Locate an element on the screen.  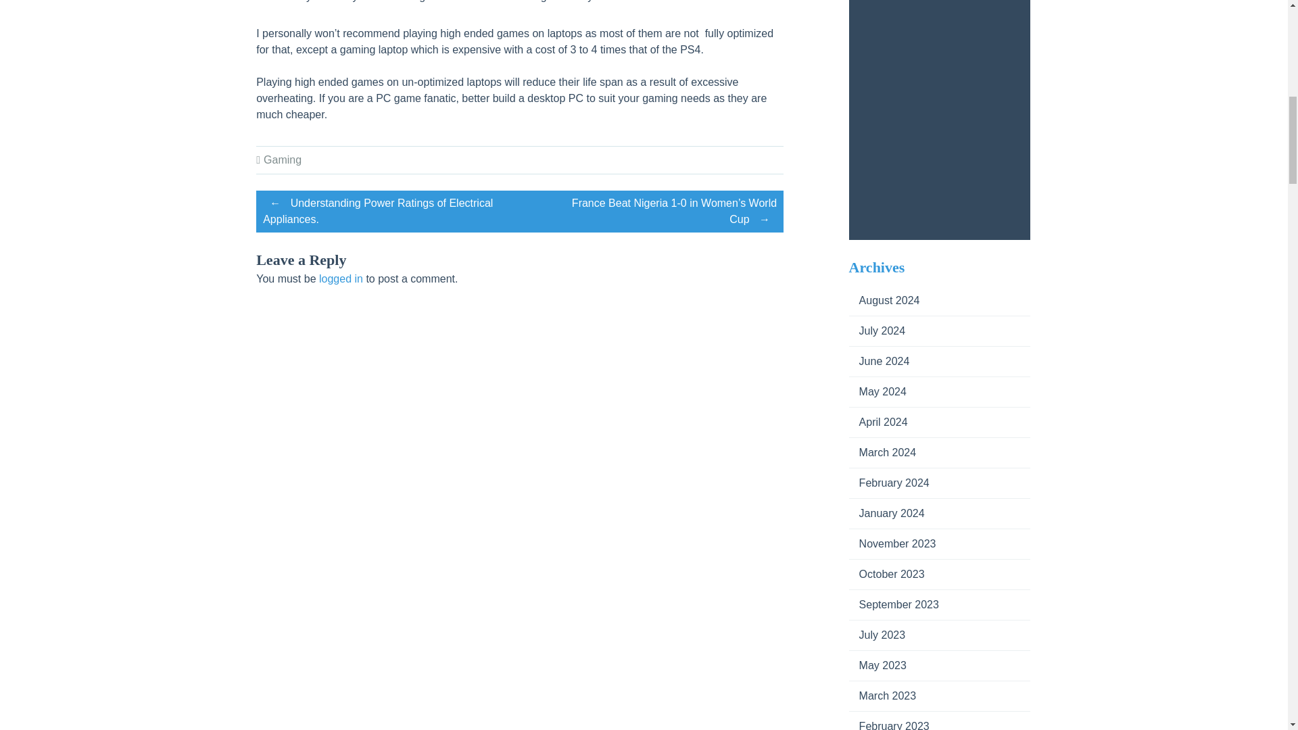
September 2023 is located at coordinates (894, 604).